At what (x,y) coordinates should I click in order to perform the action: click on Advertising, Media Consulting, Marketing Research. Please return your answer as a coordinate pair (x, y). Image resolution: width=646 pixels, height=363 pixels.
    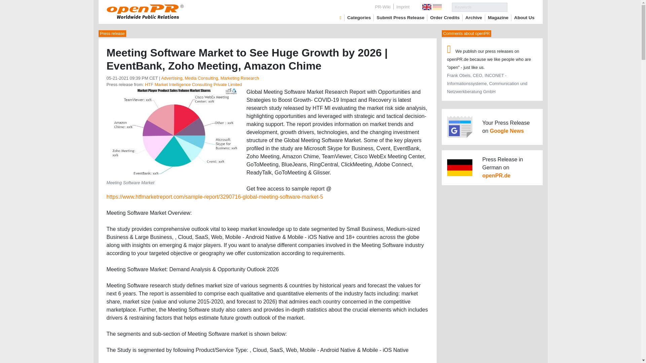
    Looking at the image, I should click on (210, 78).